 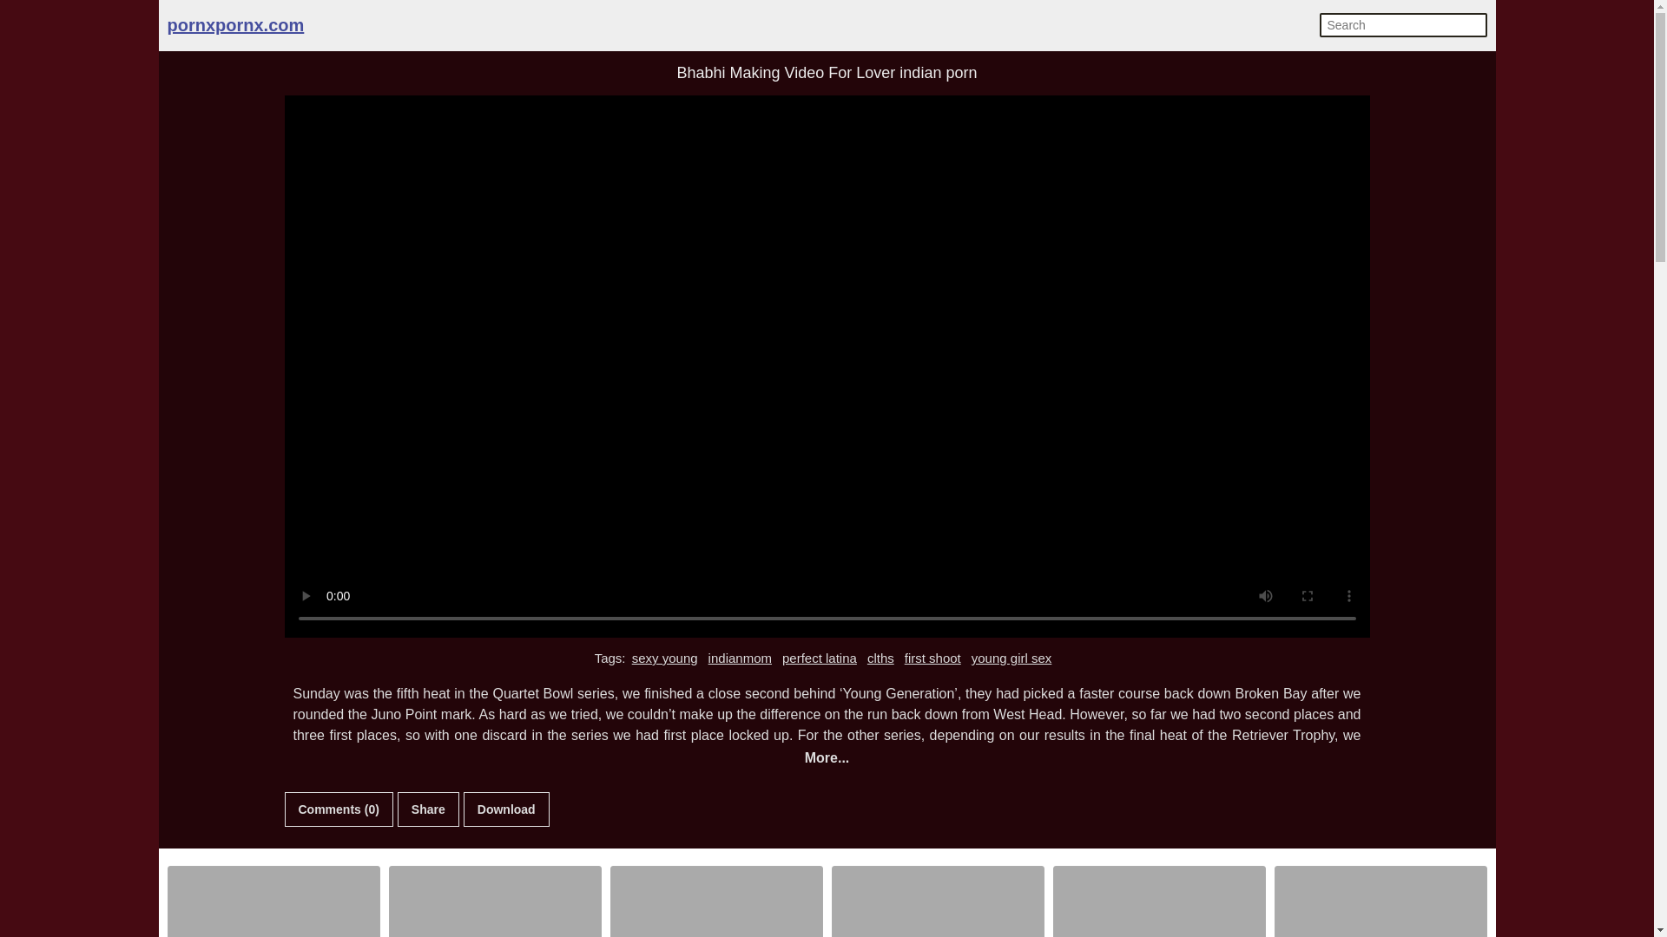 What do you see at coordinates (665, 659) in the screenshot?
I see `sexy young` at bounding box center [665, 659].